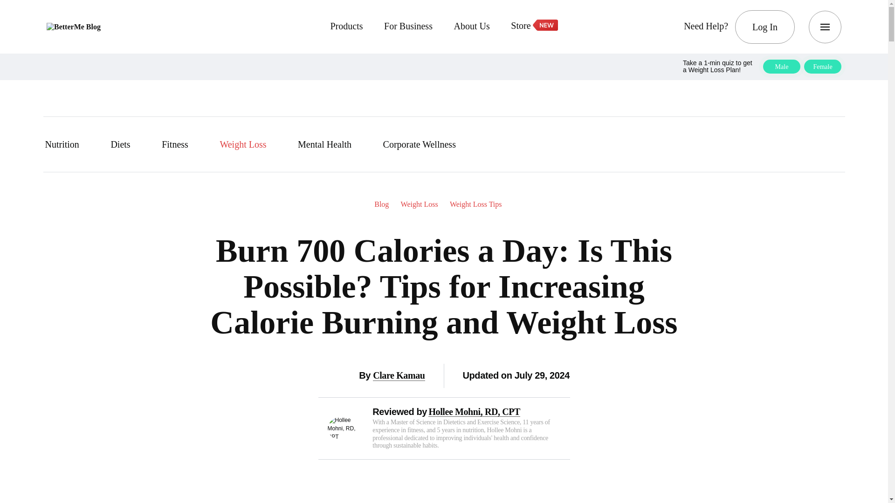 This screenshot has width=895, height=503. Describe the element at coordinates (346, 27) in the screenshot. I see `Products` at that location.